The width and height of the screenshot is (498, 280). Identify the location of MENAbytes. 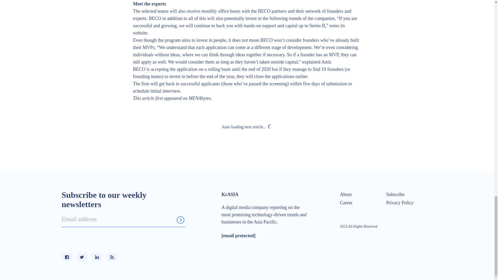
(200, 98).